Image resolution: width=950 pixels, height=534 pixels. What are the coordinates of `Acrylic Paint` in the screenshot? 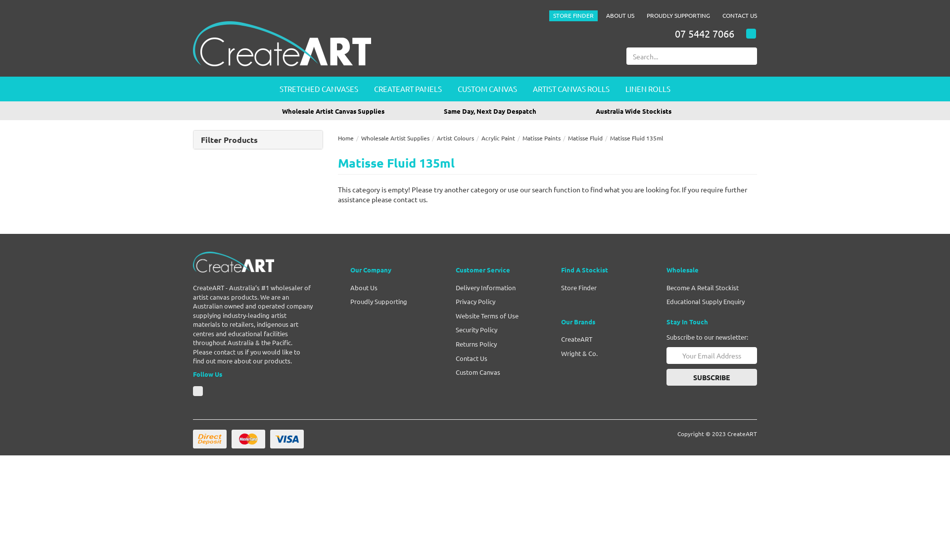 It's located at (498, 138).